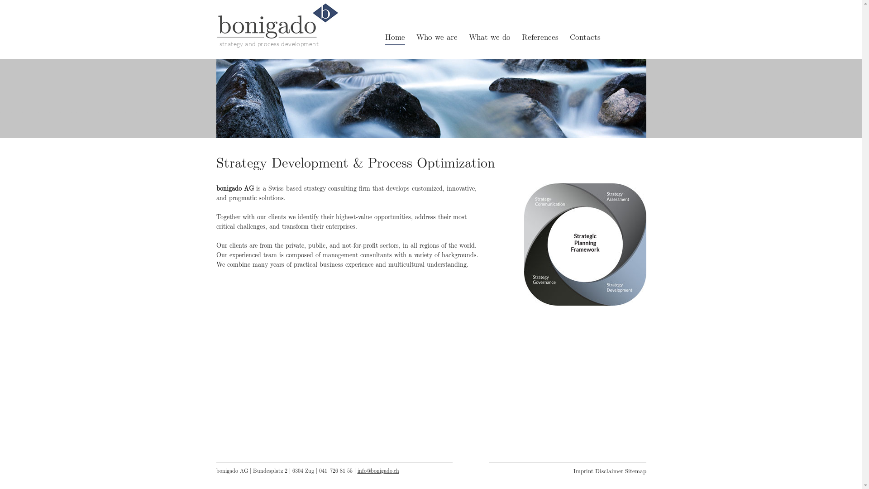 This screenshot has height=489, width=869. I want to click on strategy and process development, so click(278, 45).